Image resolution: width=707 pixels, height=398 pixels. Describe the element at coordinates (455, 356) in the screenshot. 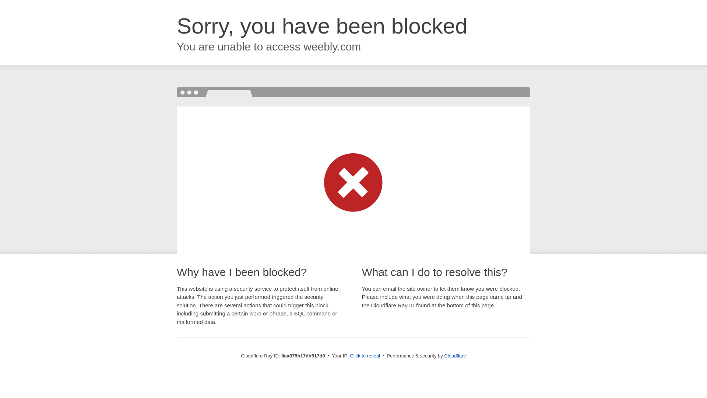

I see `Cloudflare` at that location.